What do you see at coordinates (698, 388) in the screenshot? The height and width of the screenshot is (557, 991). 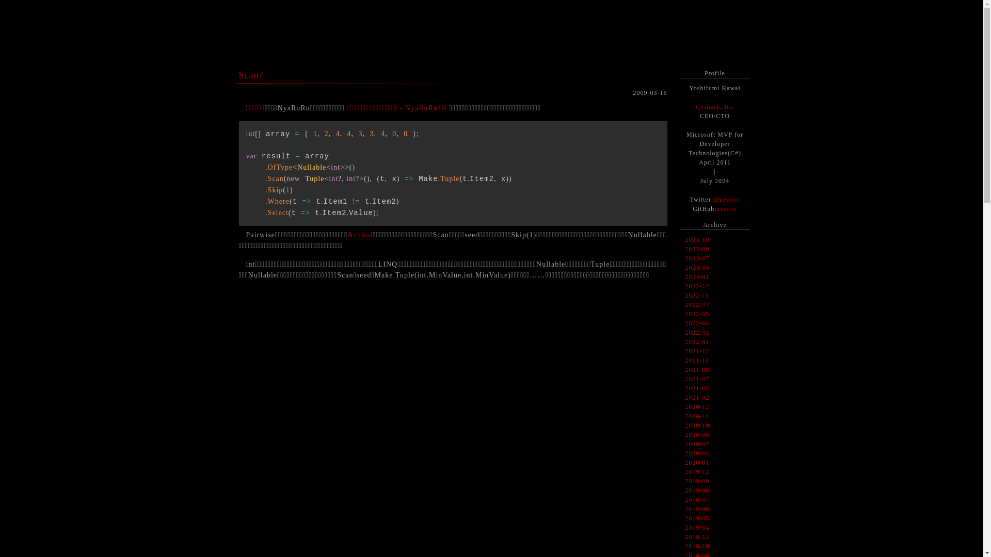 I see `2021-05` at bounding box center [698, 388].